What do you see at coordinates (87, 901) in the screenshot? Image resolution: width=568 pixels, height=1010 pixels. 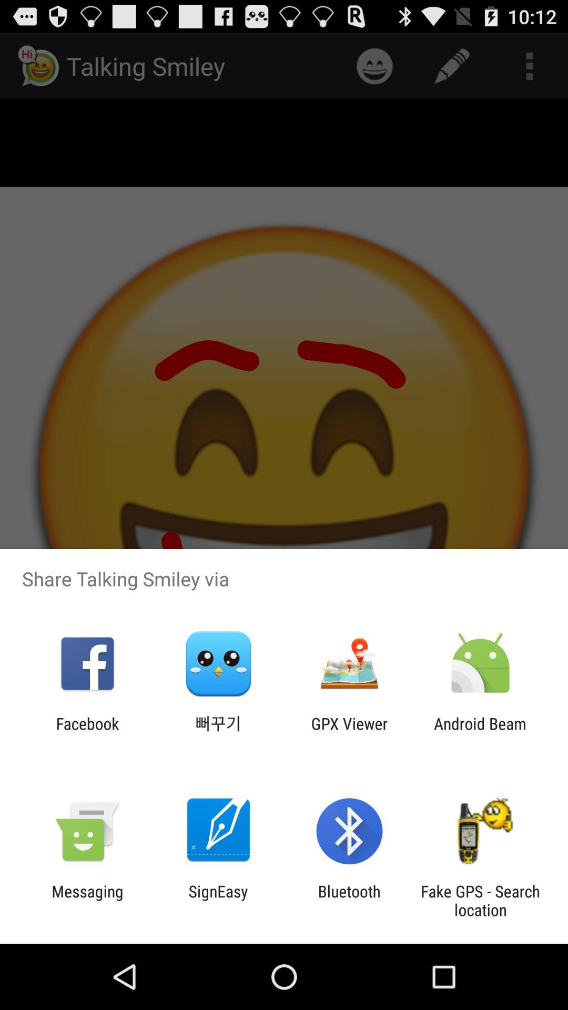 I see `tap messaging` at bounding box center [87, 901].